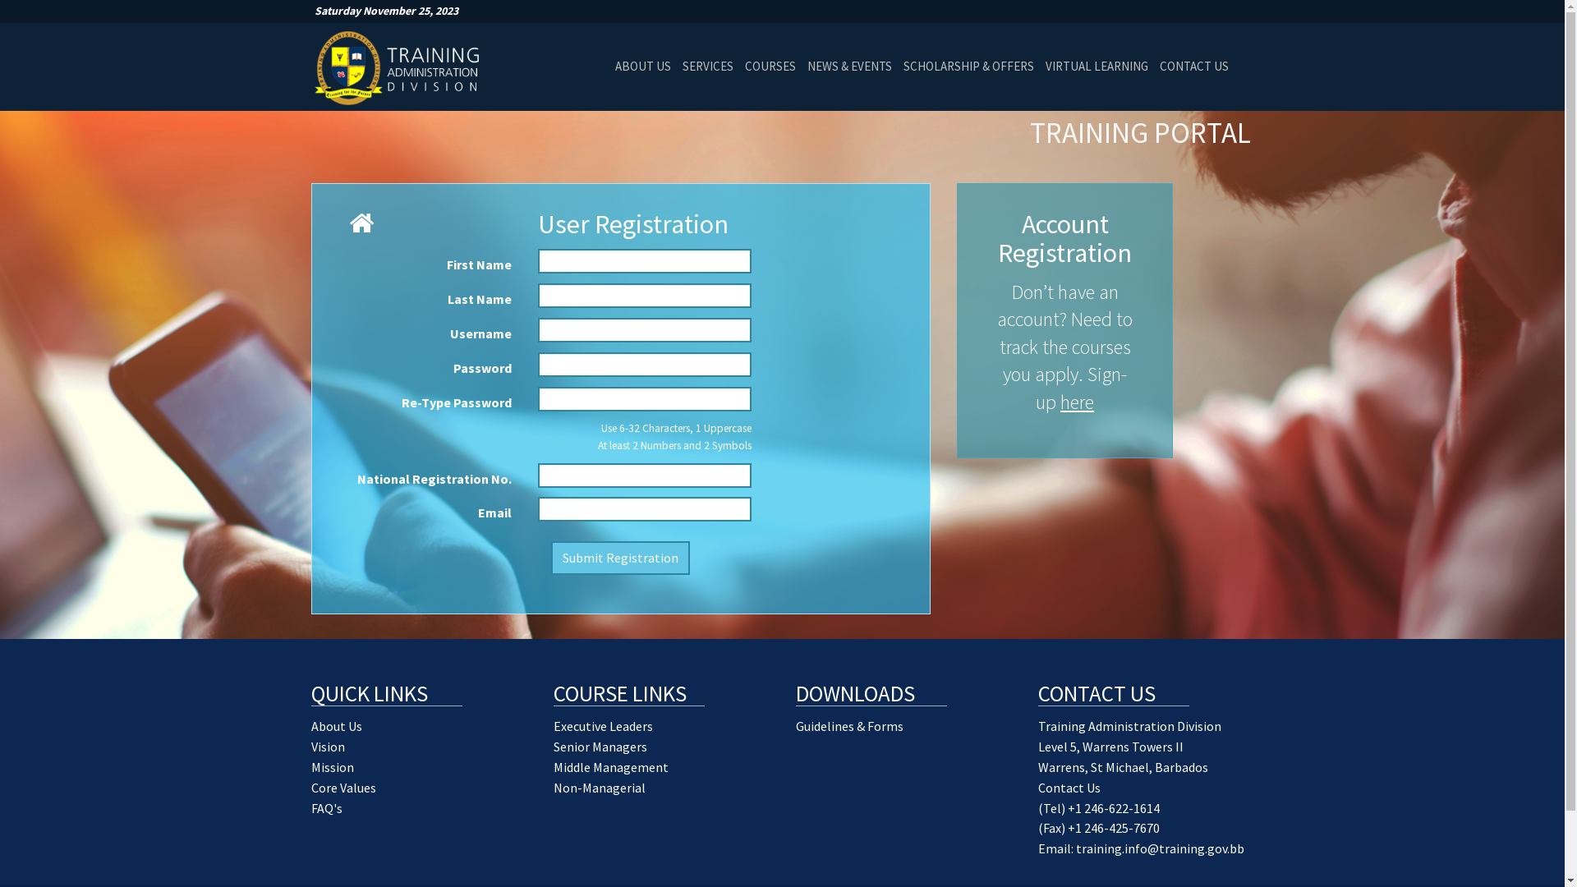 This screenshot has width=1577, height=887. Describe the element at coordinates (708, 67) in the screenshot. I see `SERVICES` at that location.